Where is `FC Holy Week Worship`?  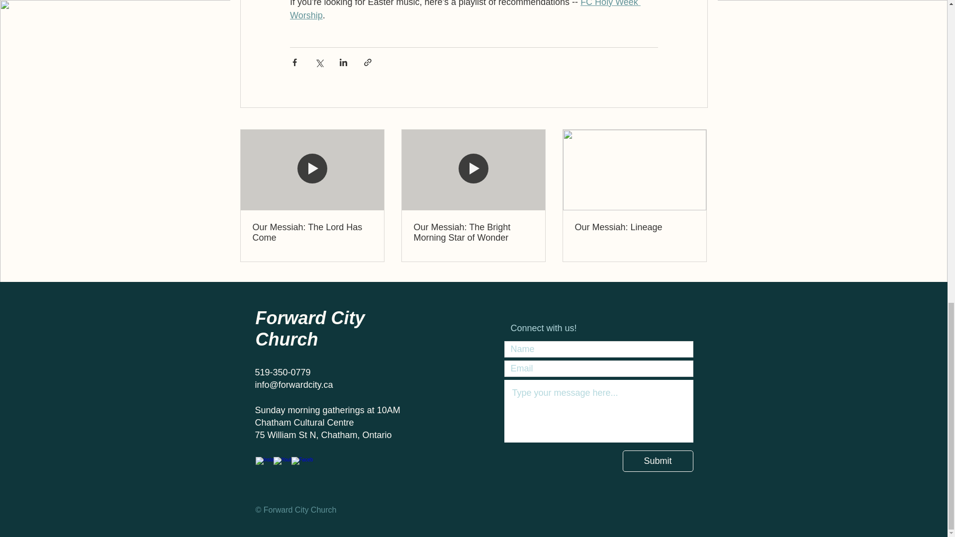 FC Holy Week Worship is located at coordinates (465, 10).